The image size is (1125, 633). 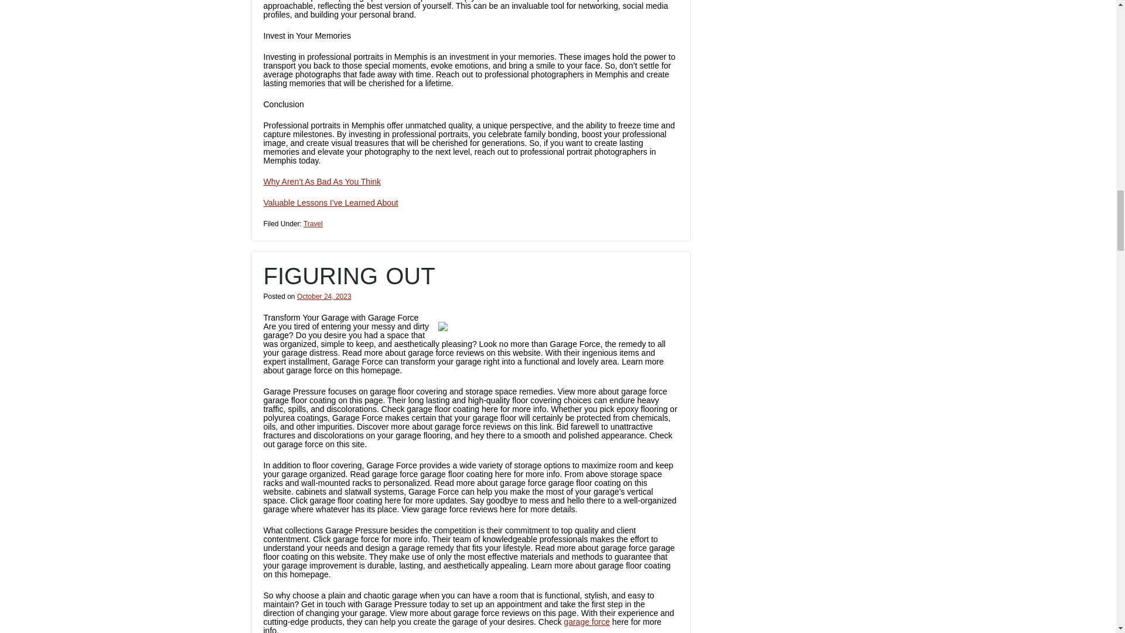 I want to click on garage force, so click(x=586, y=622).